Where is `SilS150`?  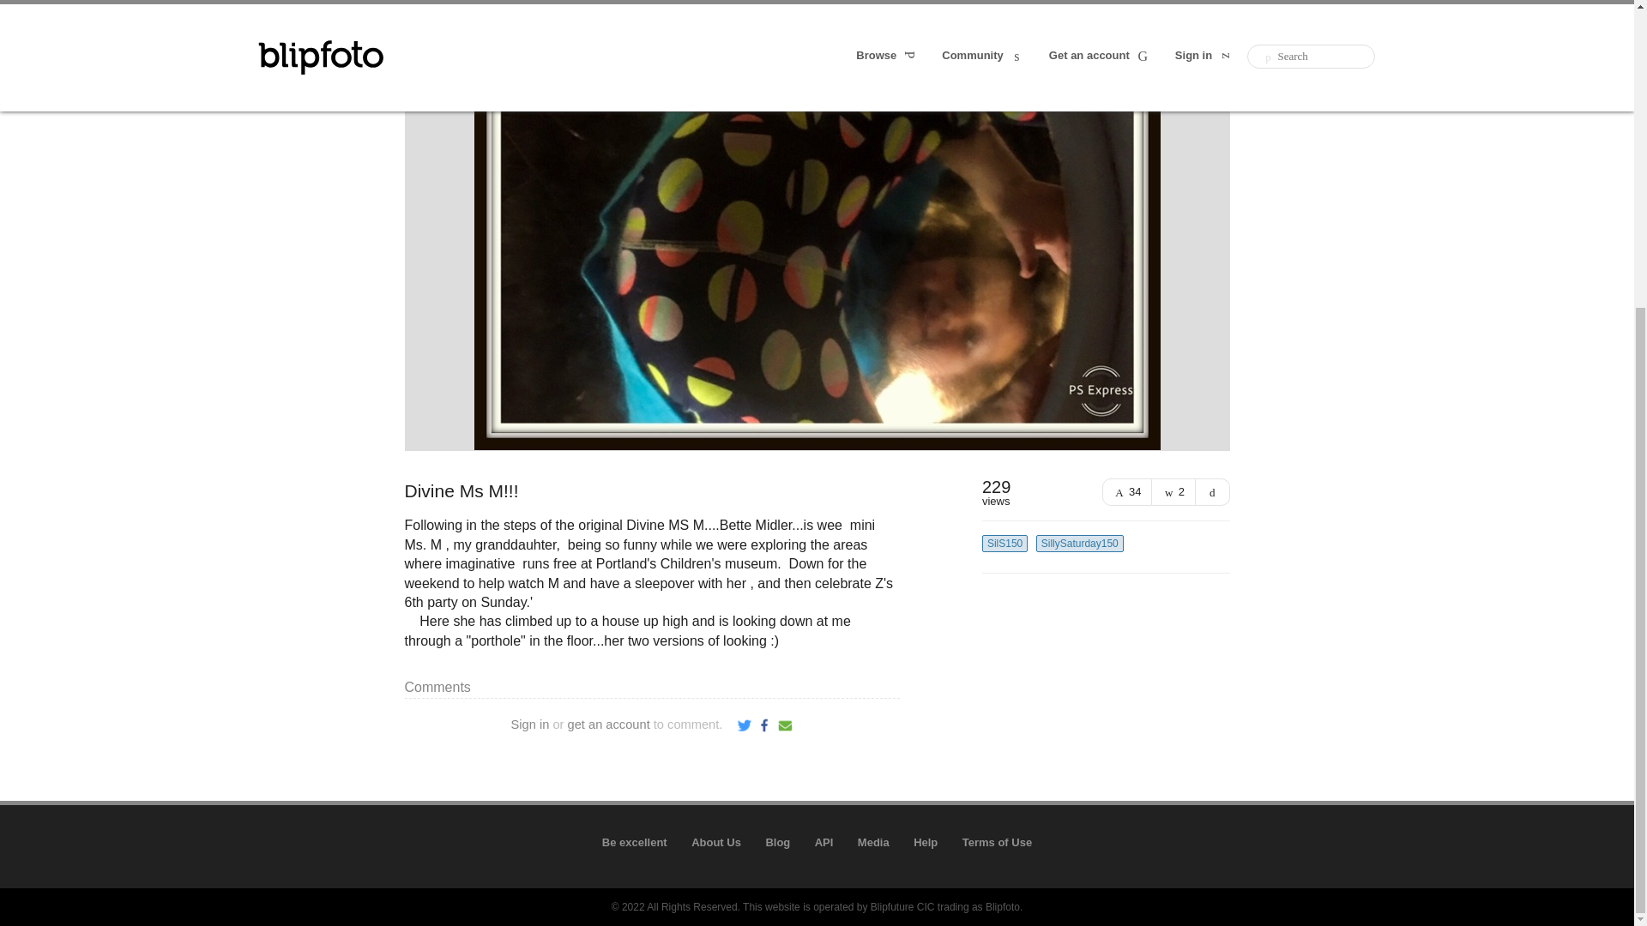 SilS150 is located at coordinates (1004, 544).